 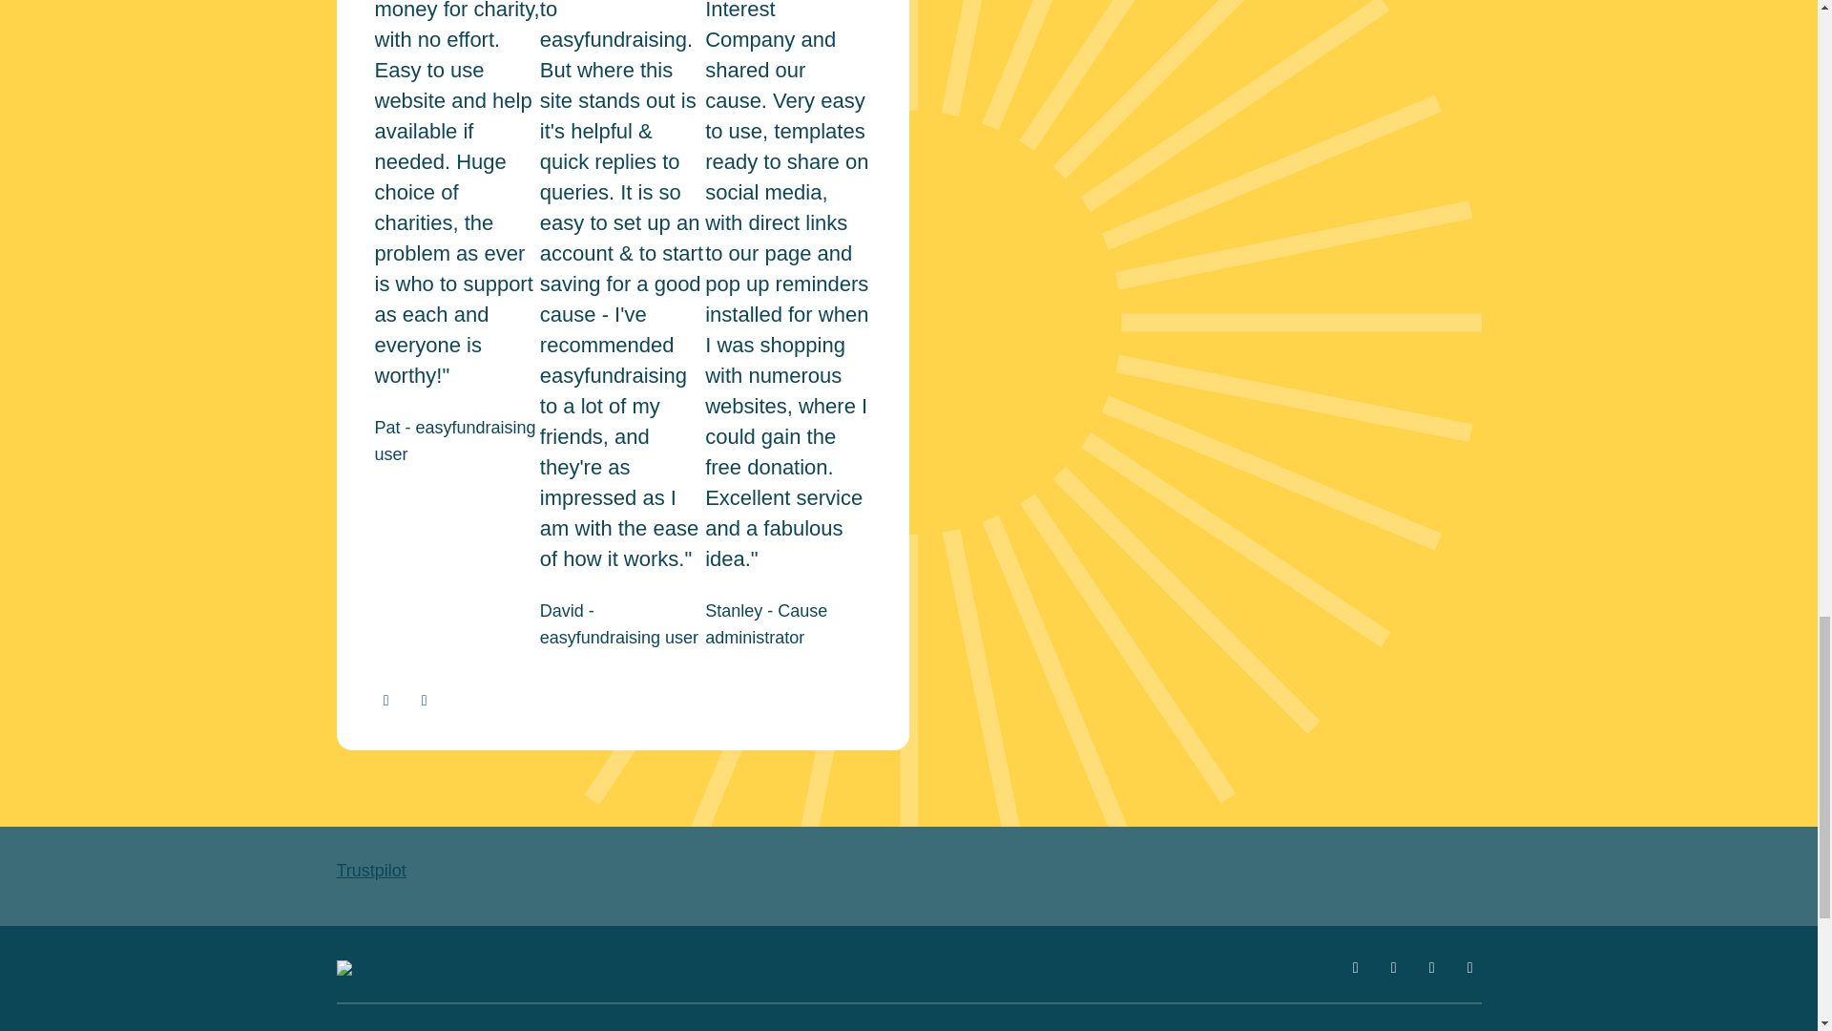 What do you see at coordinates (968, 1029) in the screenshot?
I see `Policies` at bounding box center [968, 1029].